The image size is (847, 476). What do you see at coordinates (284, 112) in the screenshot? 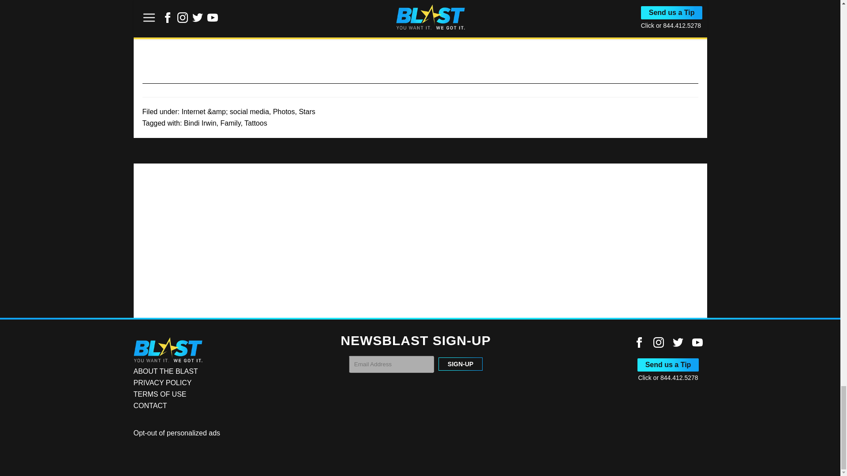
I see `Photos` at bounding box center [284, 112].